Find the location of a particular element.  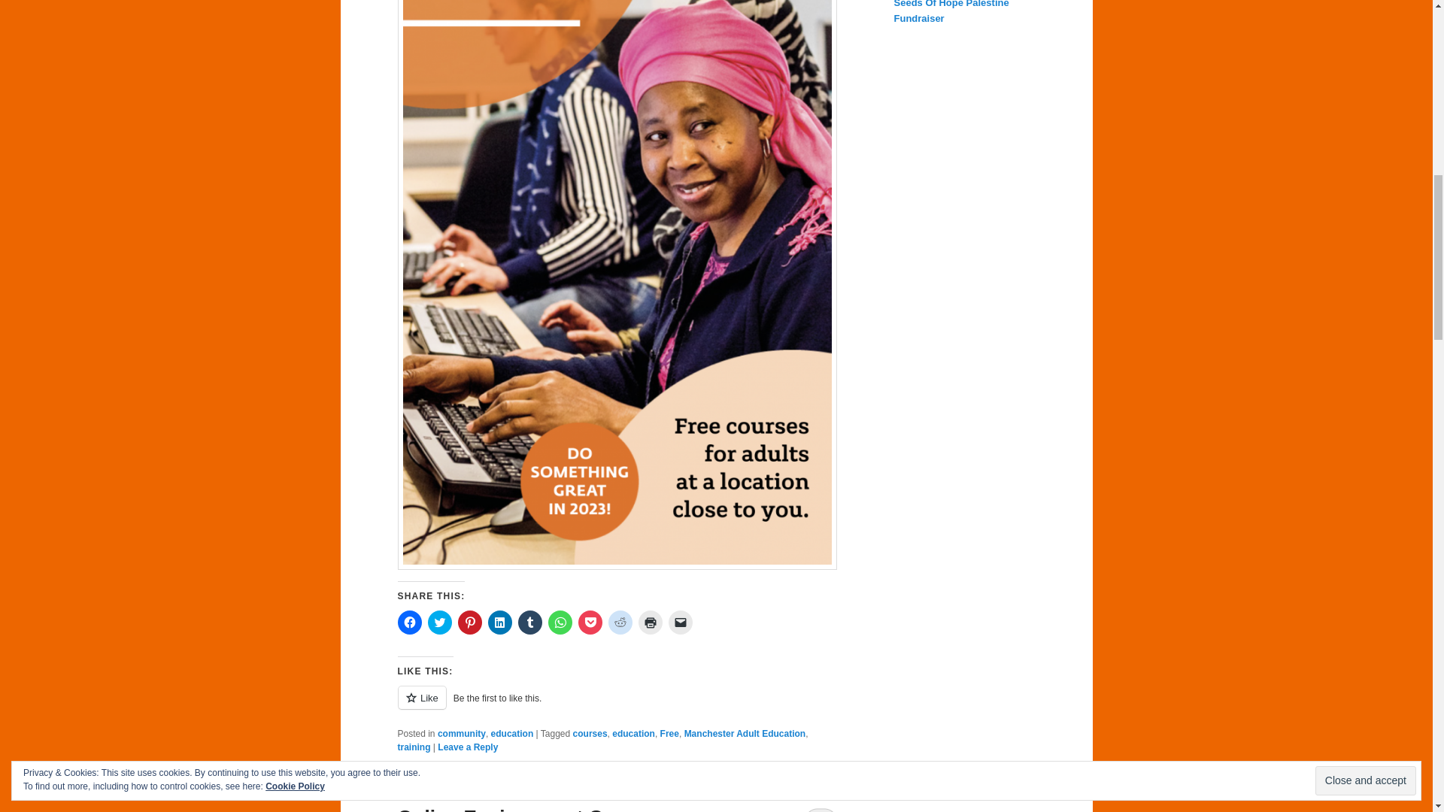

Click to print is located at coordinates (650, 623).